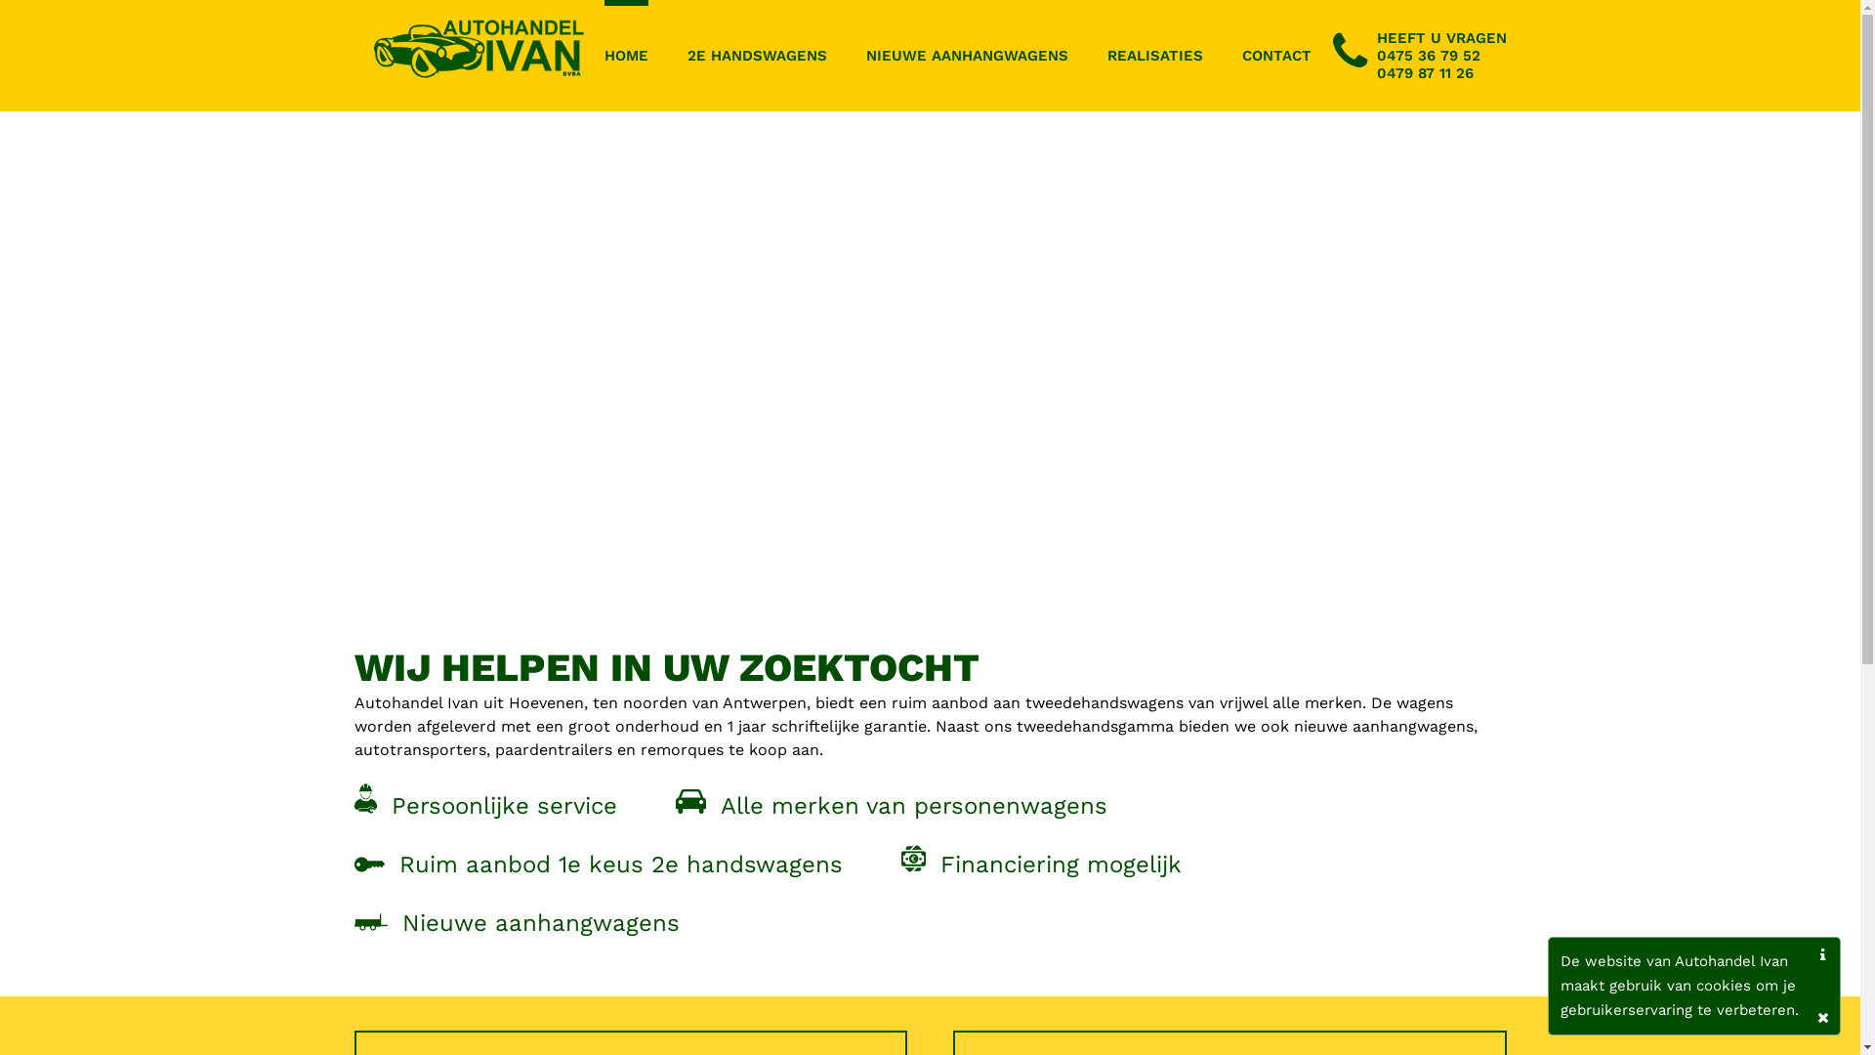  I want to click on 2E HANDSWAGENS, so click(758, 53).